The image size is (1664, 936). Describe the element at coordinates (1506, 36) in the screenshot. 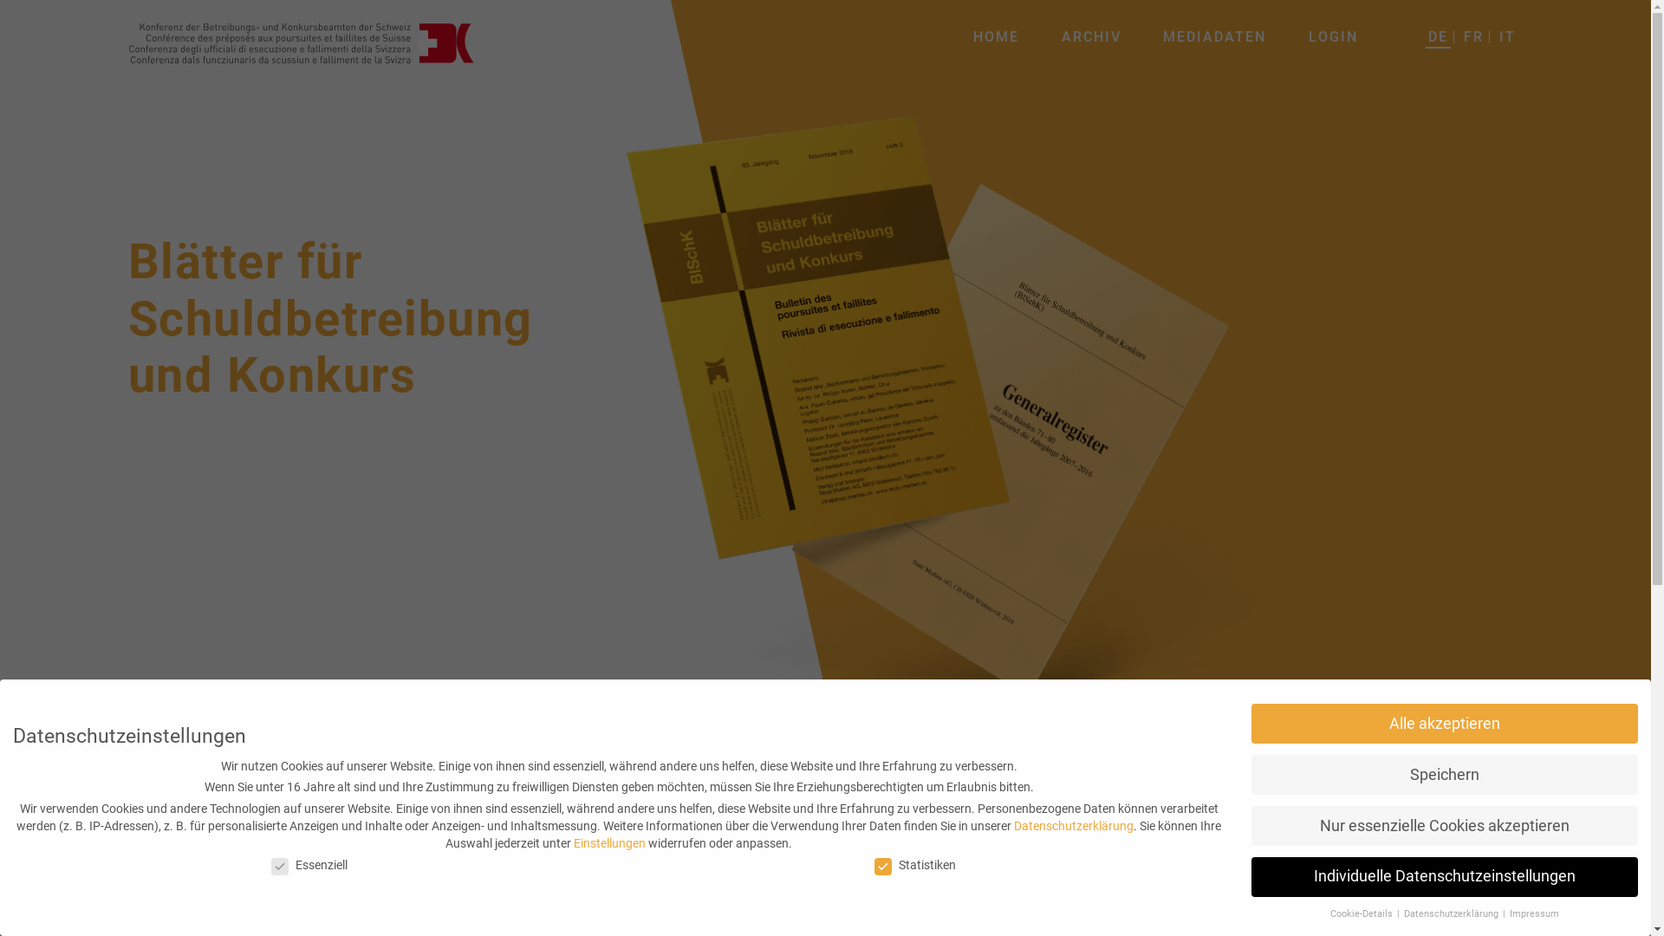

I see `IT` at that location.